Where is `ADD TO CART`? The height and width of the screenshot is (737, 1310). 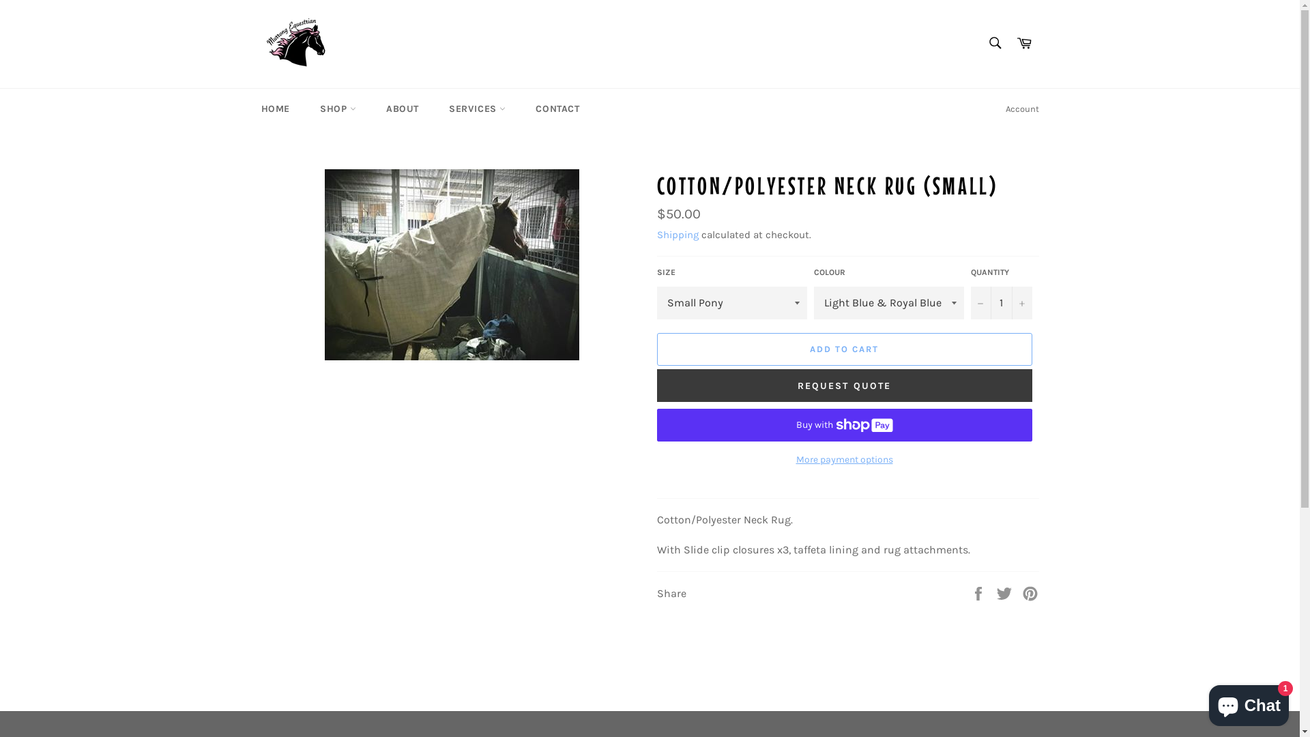 ADD TO CART is located at coordinates (844, 349).